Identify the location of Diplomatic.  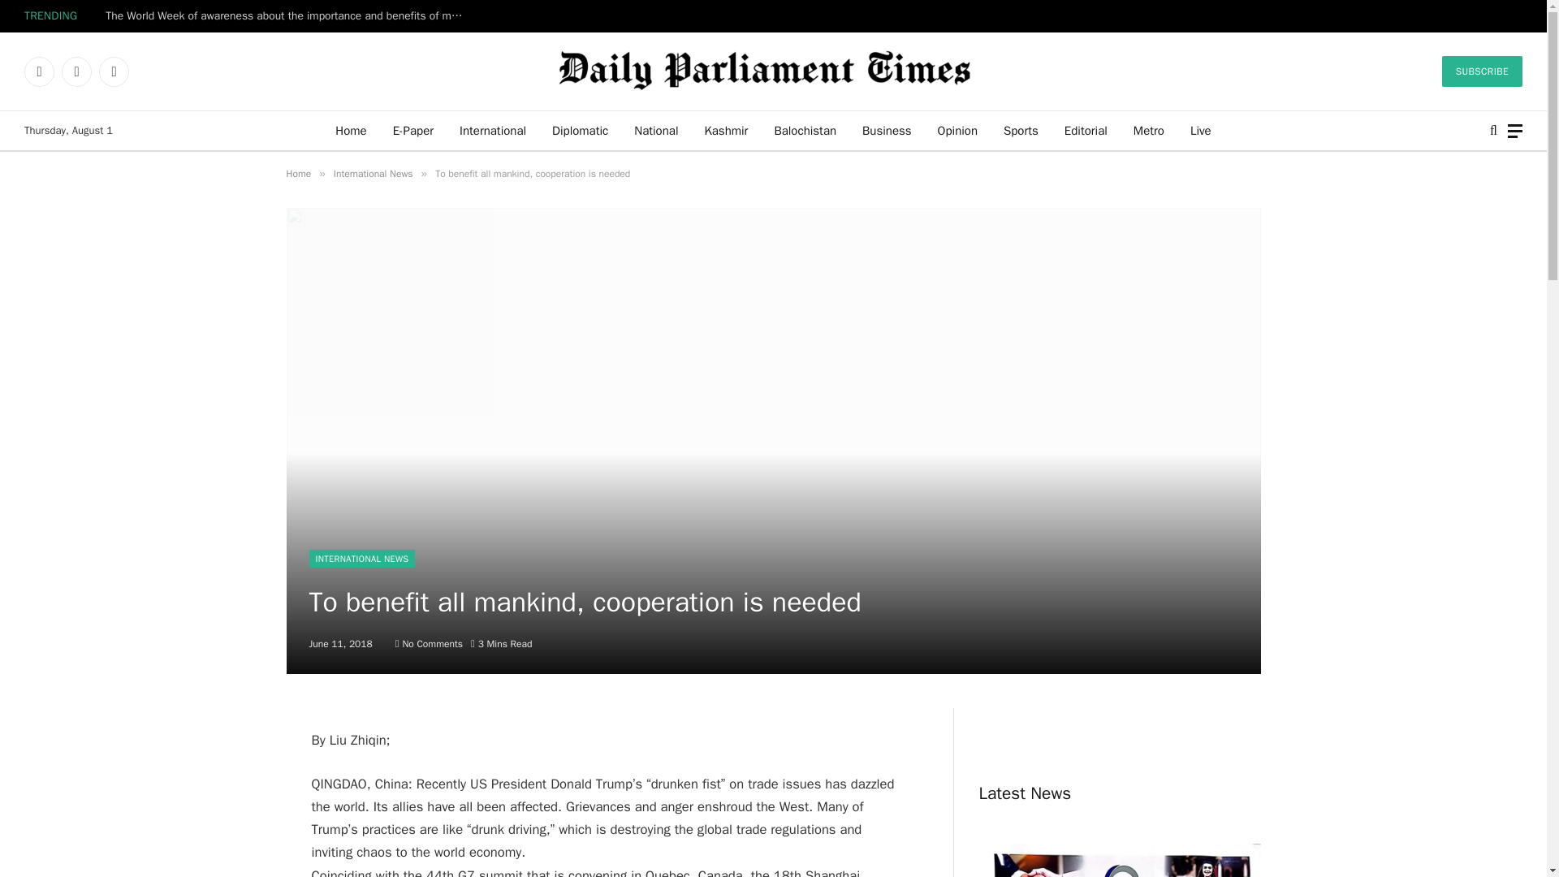
(580, 130).